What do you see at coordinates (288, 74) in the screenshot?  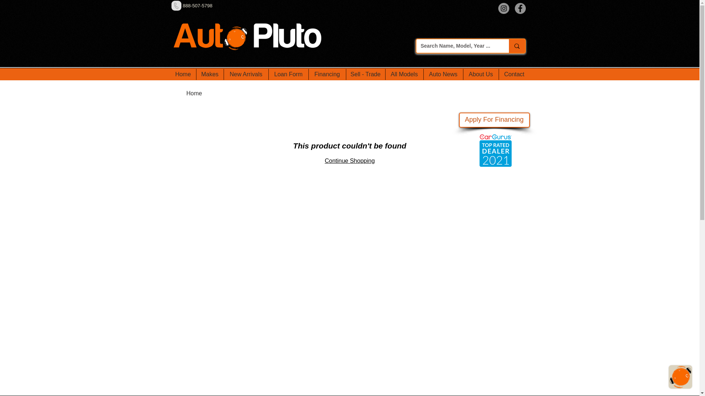 I see `Loan Form` at bounding box center [288, 74].